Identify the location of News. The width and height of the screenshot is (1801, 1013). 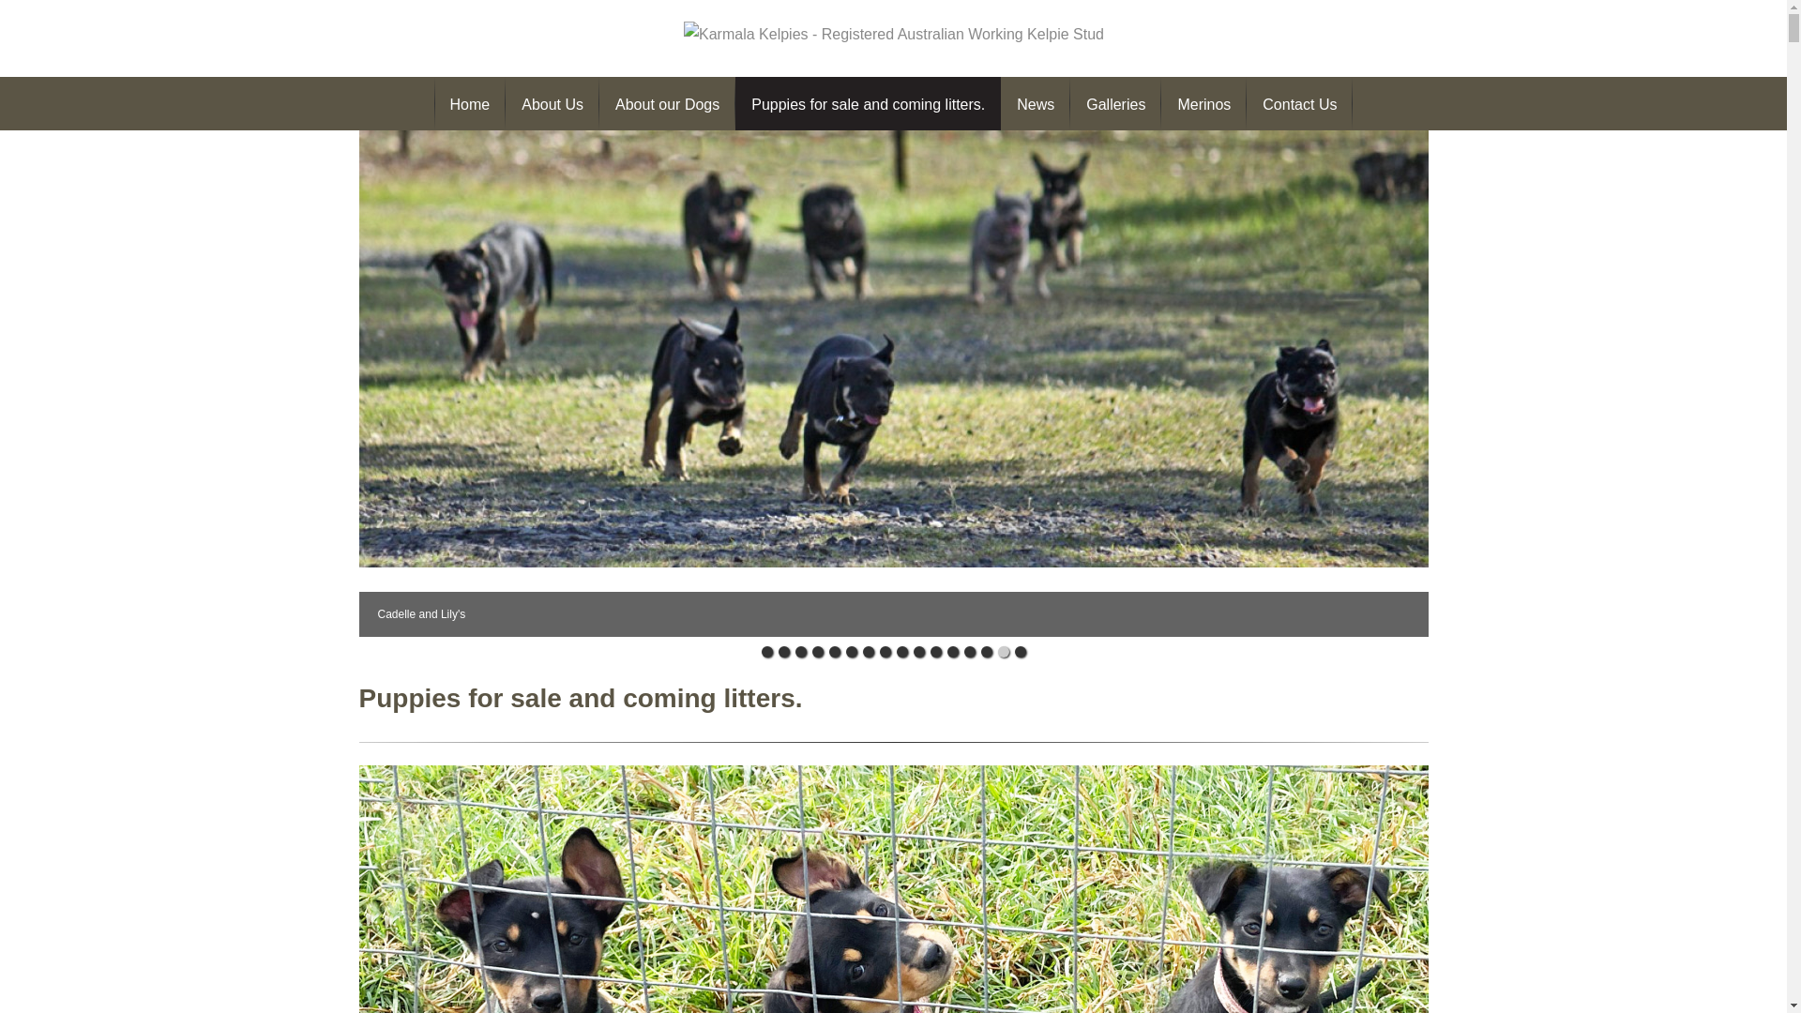
(1036, 103).